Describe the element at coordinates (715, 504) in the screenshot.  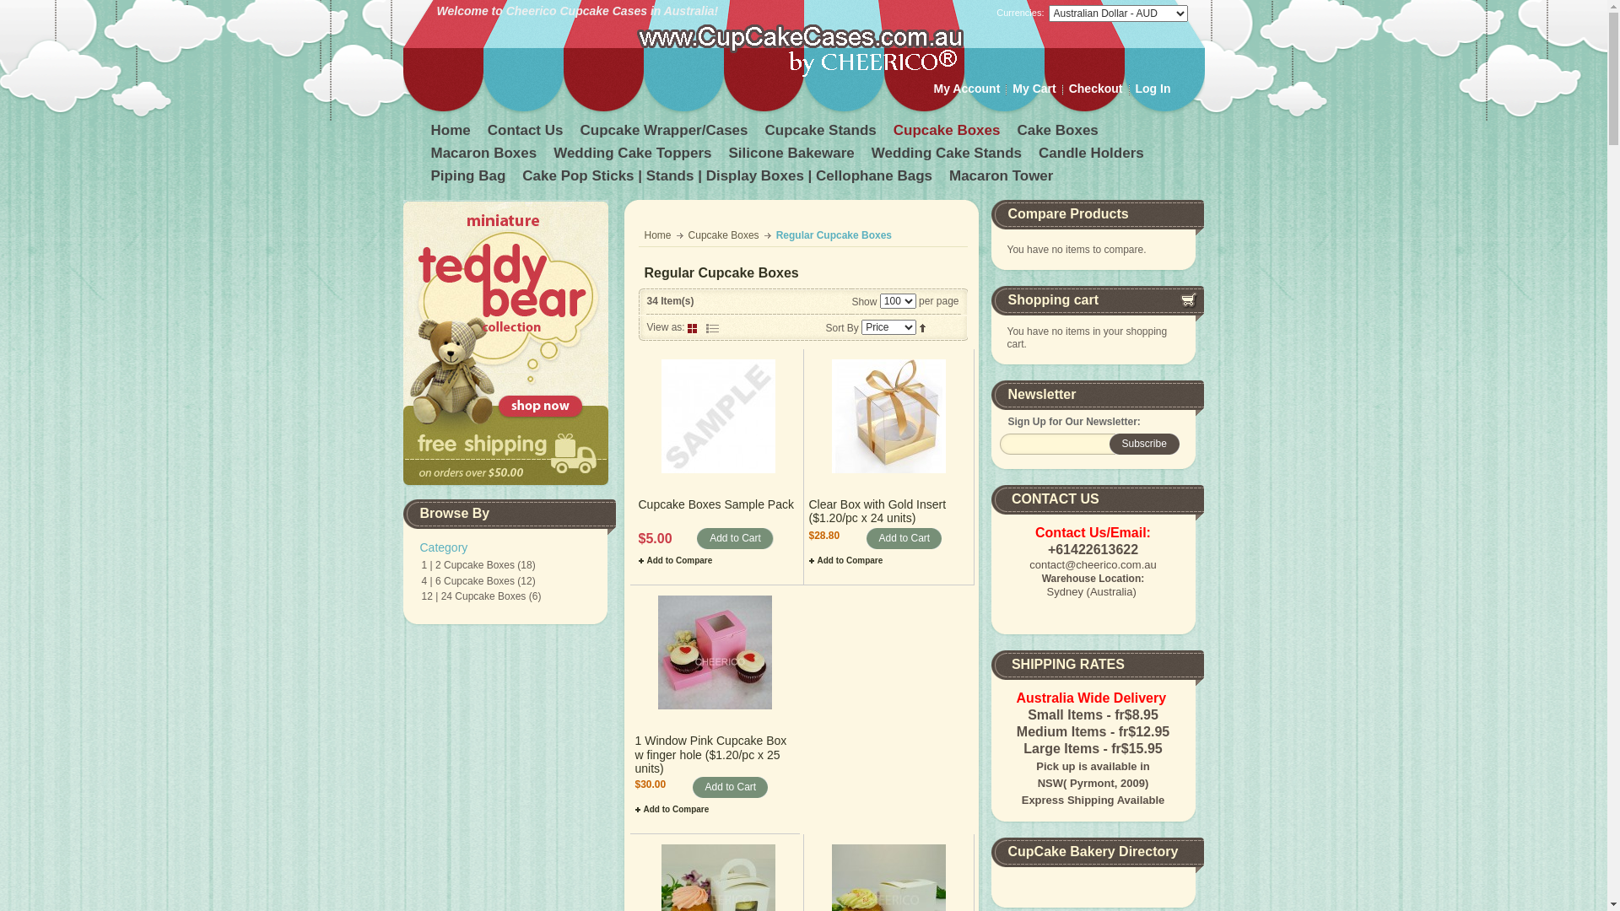
I see `Cupcake Boxes Sample Pack` at that location.